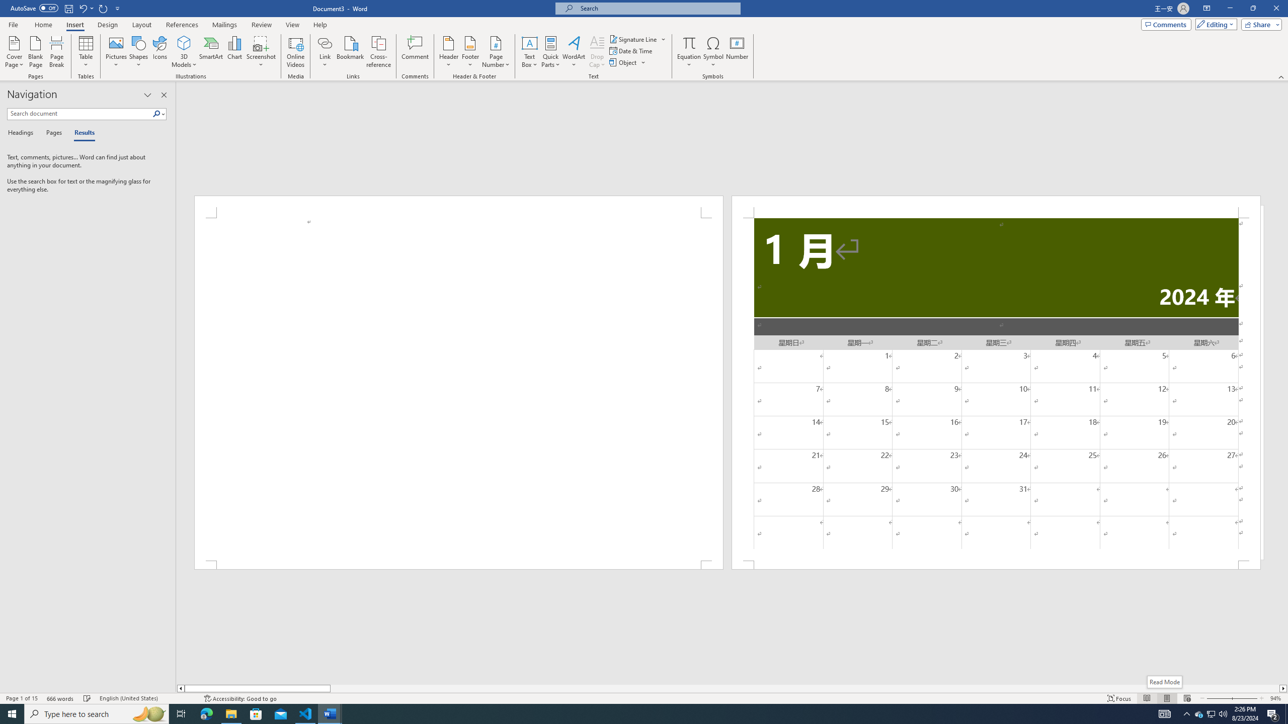  What do you see at coordinates (104, 8) in the screenshot?
I see `Repeat Doc Close` at bounding box center [104, 8].